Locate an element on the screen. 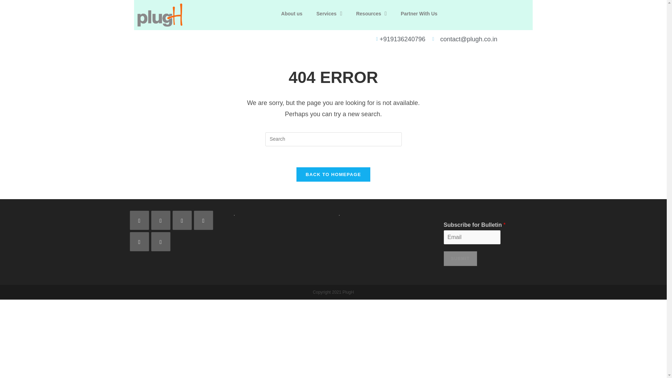  Services is located at coordinates (329, 13).